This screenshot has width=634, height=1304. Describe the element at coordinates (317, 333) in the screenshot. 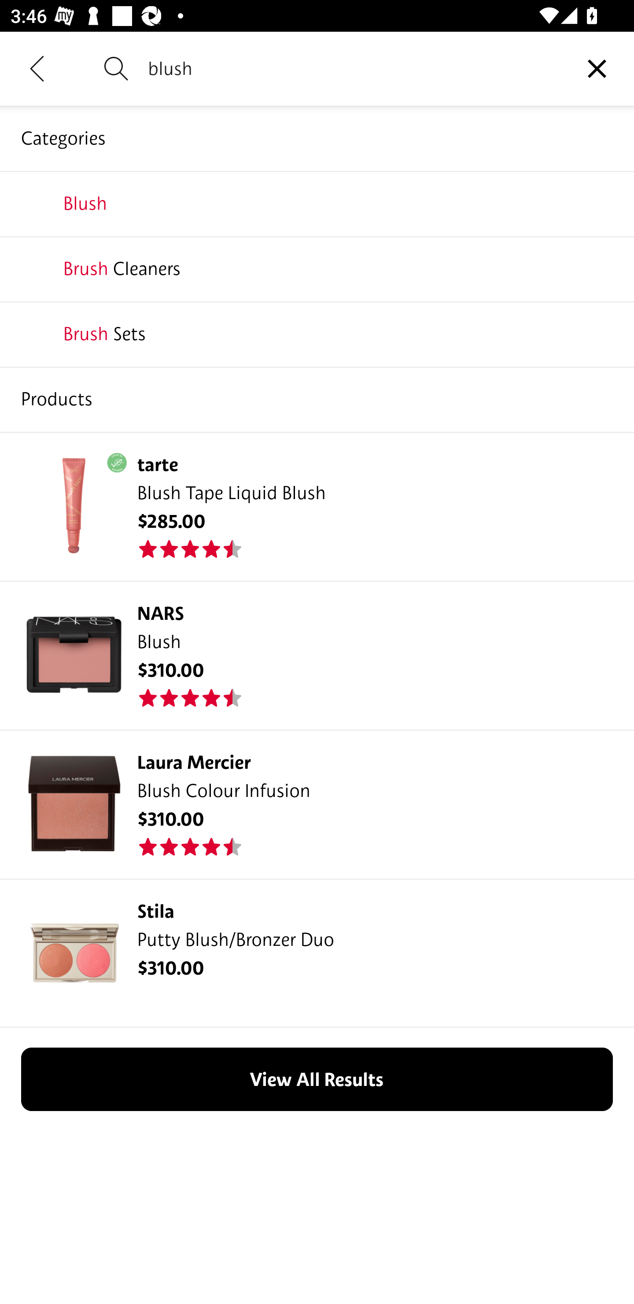

I see `supergoop!` at that location.